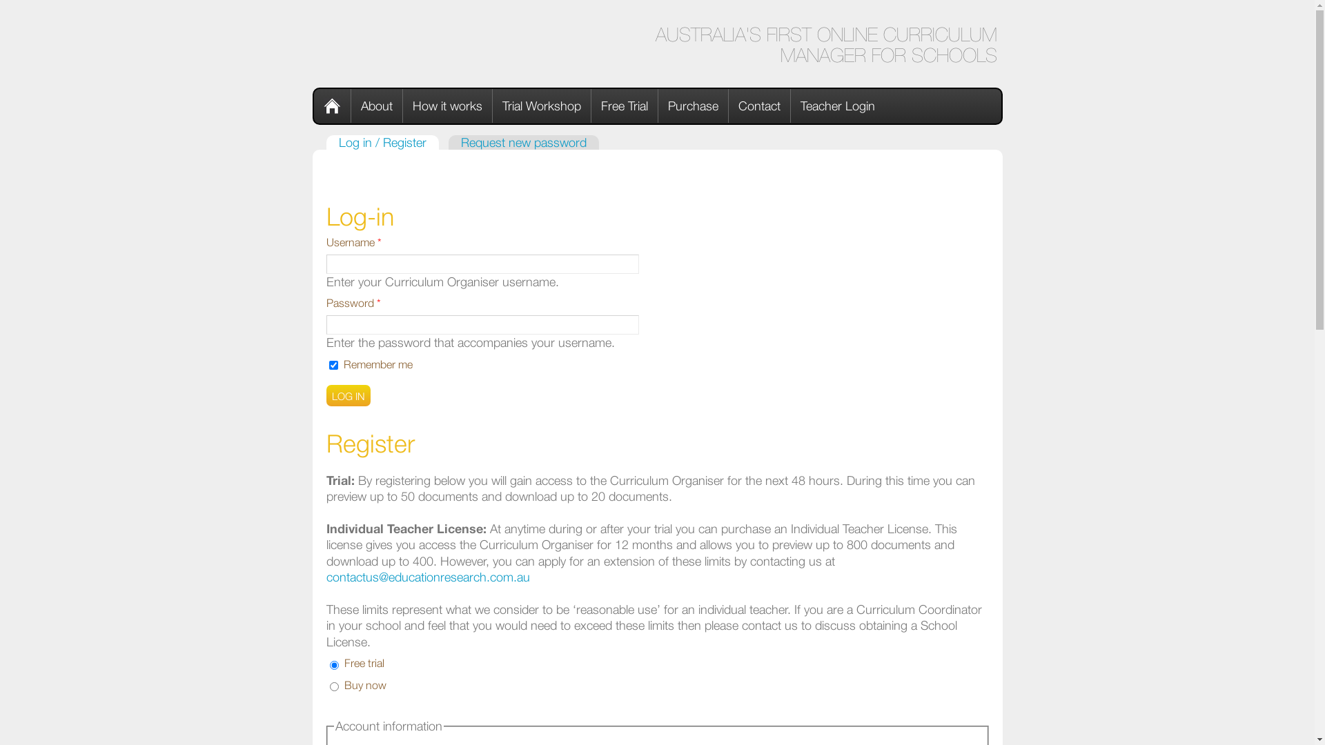 Image resolution: width=1325 pixels, height=745 pixels. I want to click on Teacher Login, so click(838, 106).